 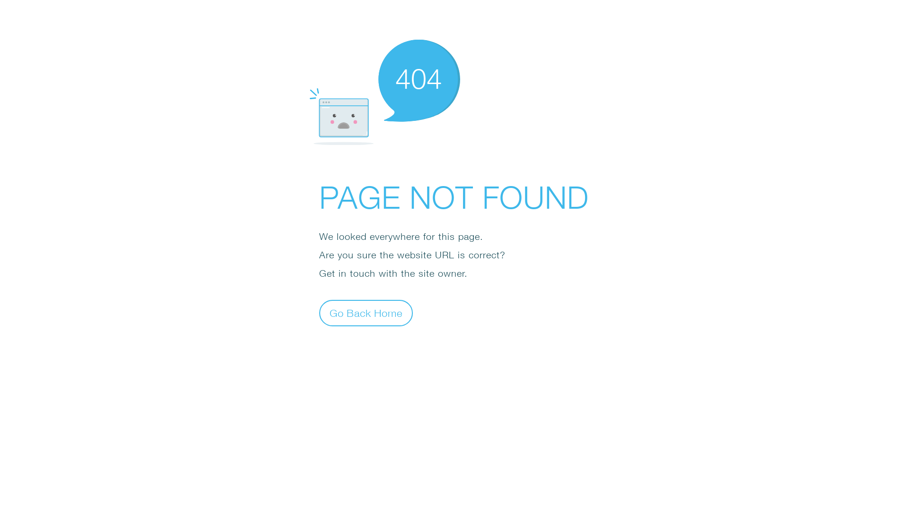 I want to click on Go Back Home, so click(x=366, y=313).